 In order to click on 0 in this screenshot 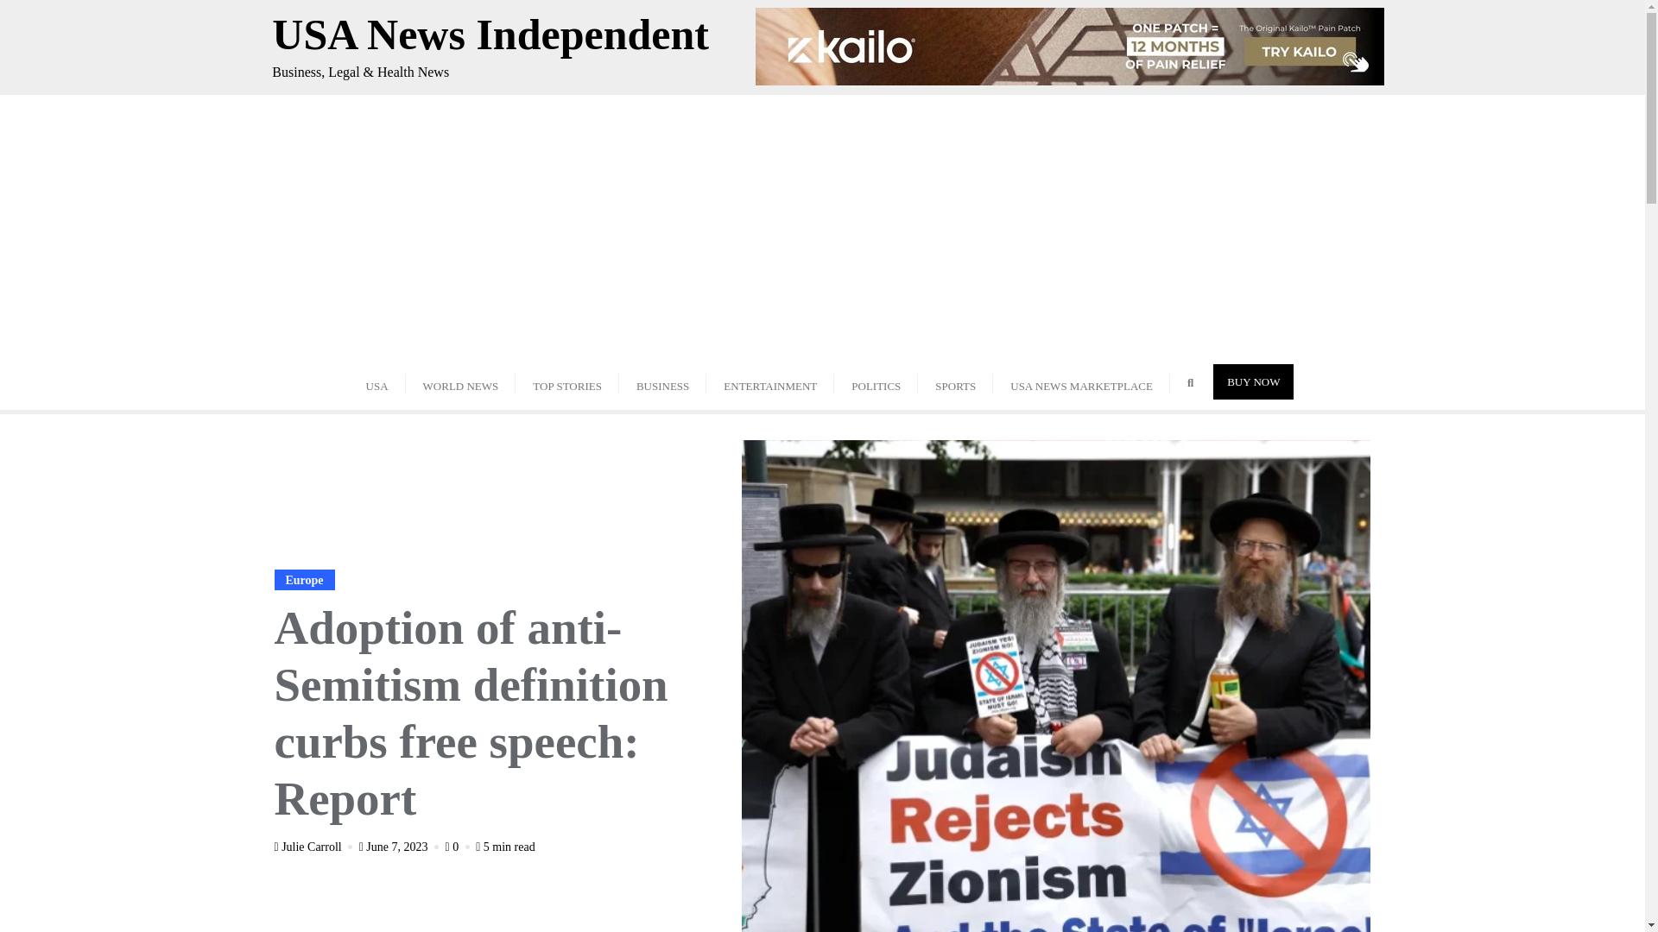, I will do `click(459, 847)`.